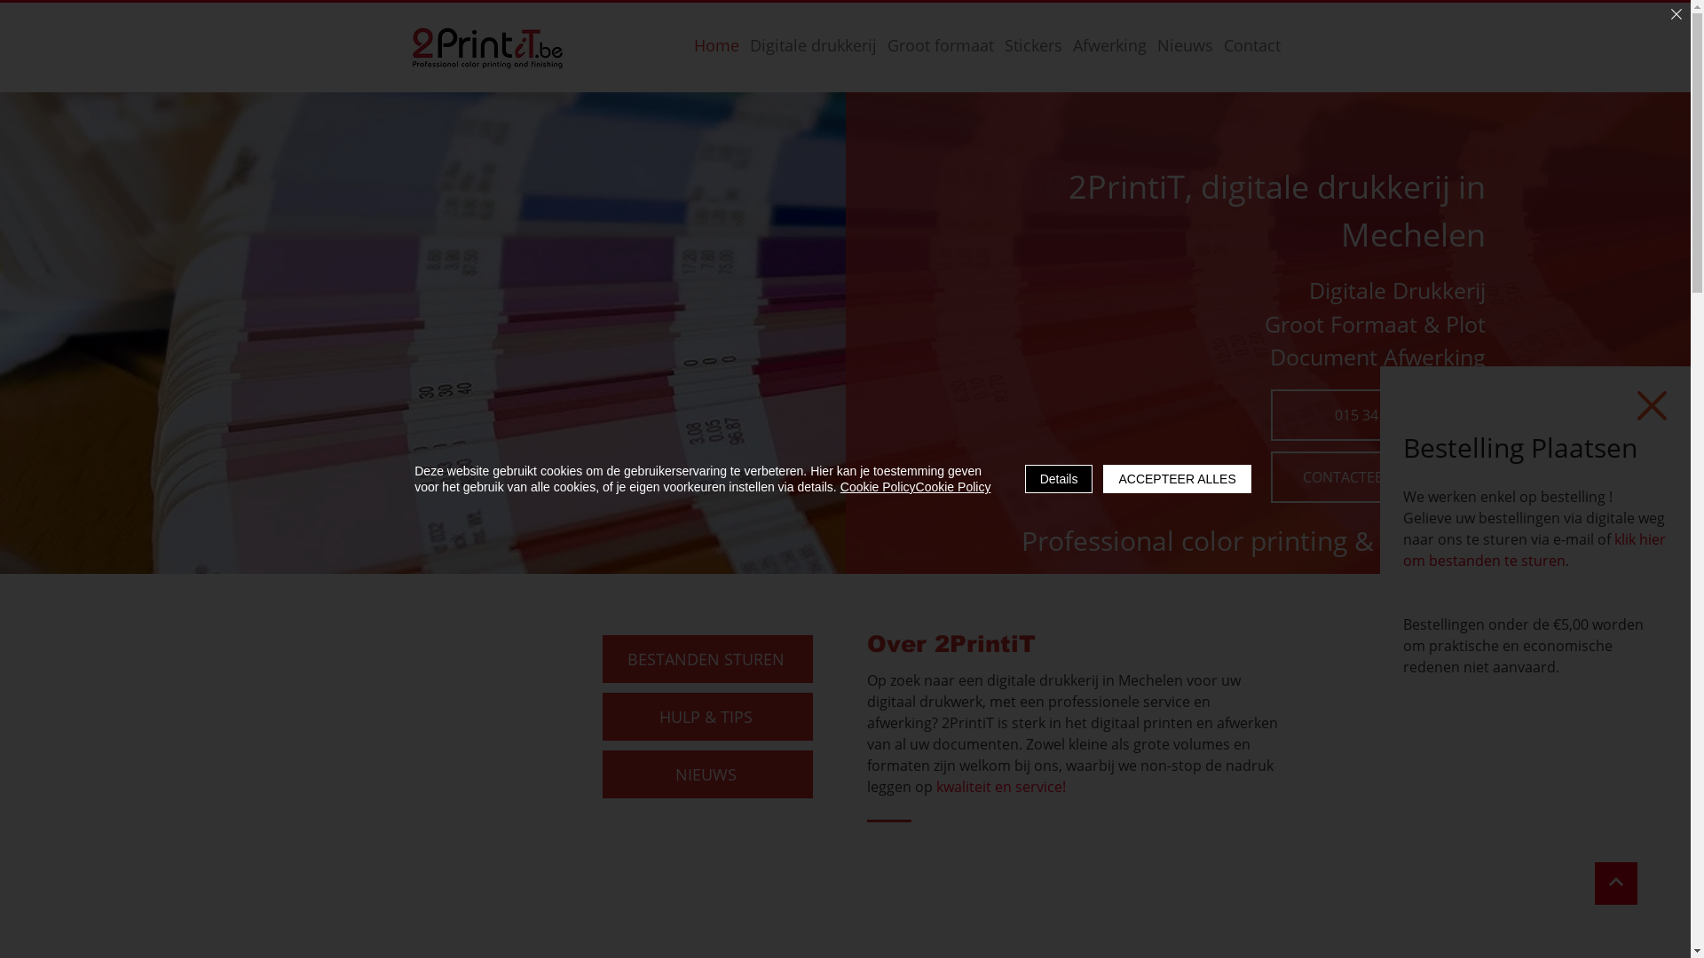  What do you see at coordinates (706, 774) in the screenshot?
I see `NIEUWS` at bounding box center [706, 774].